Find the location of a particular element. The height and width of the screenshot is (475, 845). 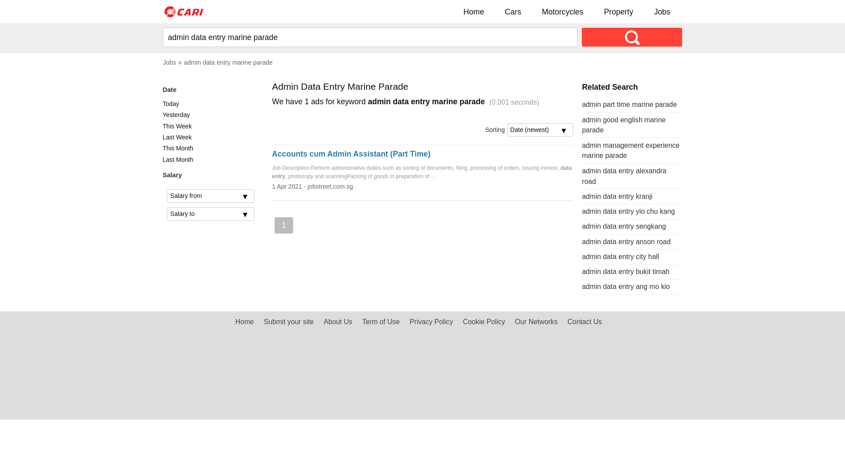

admin data entry sengkang is located at coordinates (624, 226).